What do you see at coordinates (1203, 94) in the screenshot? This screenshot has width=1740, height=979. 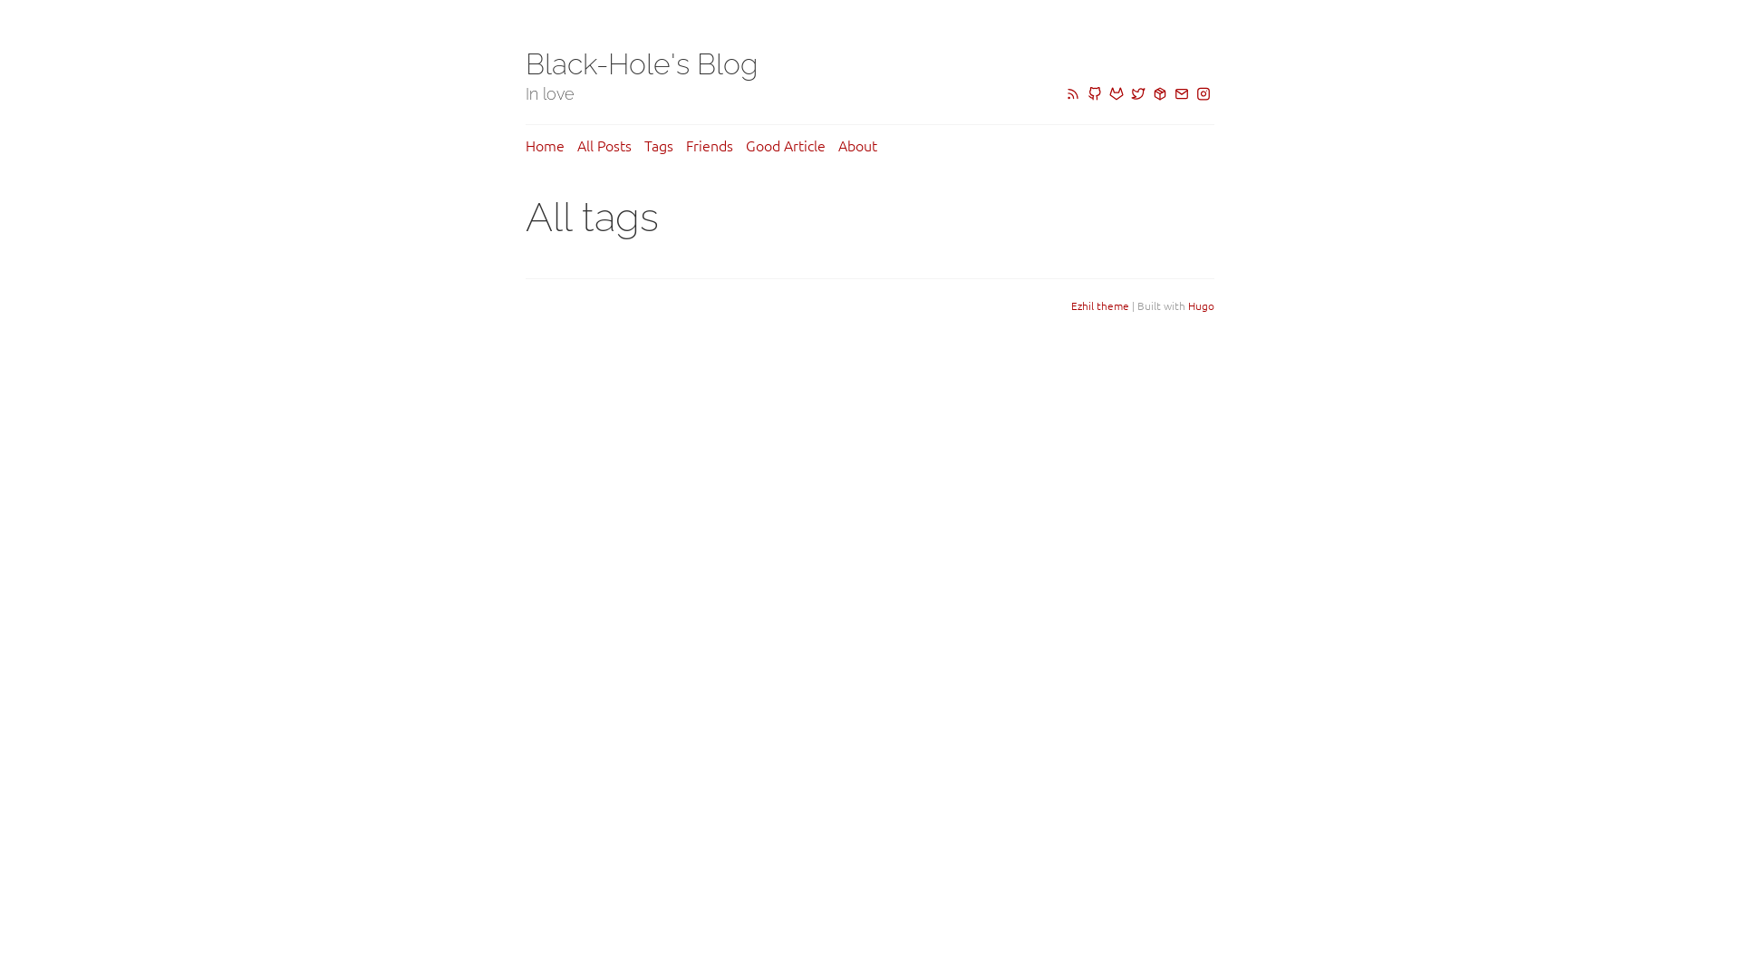 I see `Instagram` at bounding box center [1203, 94].